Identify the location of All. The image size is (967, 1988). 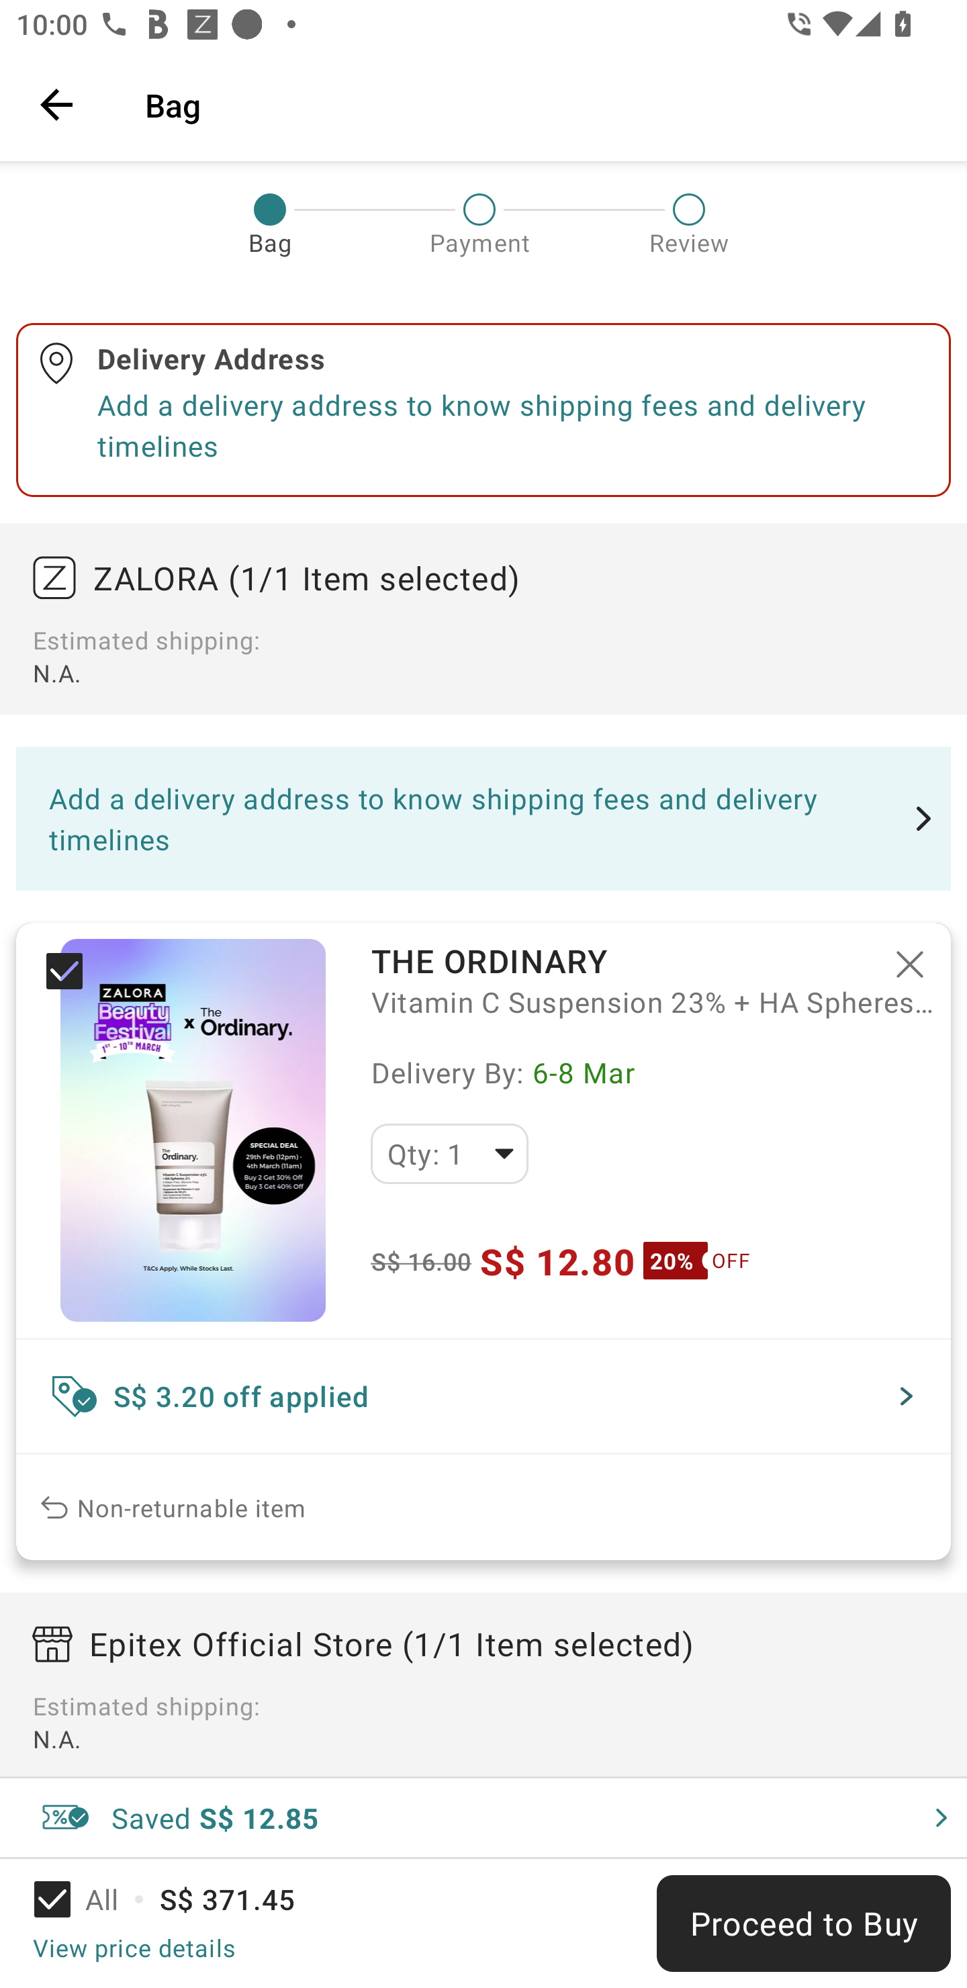
(91, 1899).